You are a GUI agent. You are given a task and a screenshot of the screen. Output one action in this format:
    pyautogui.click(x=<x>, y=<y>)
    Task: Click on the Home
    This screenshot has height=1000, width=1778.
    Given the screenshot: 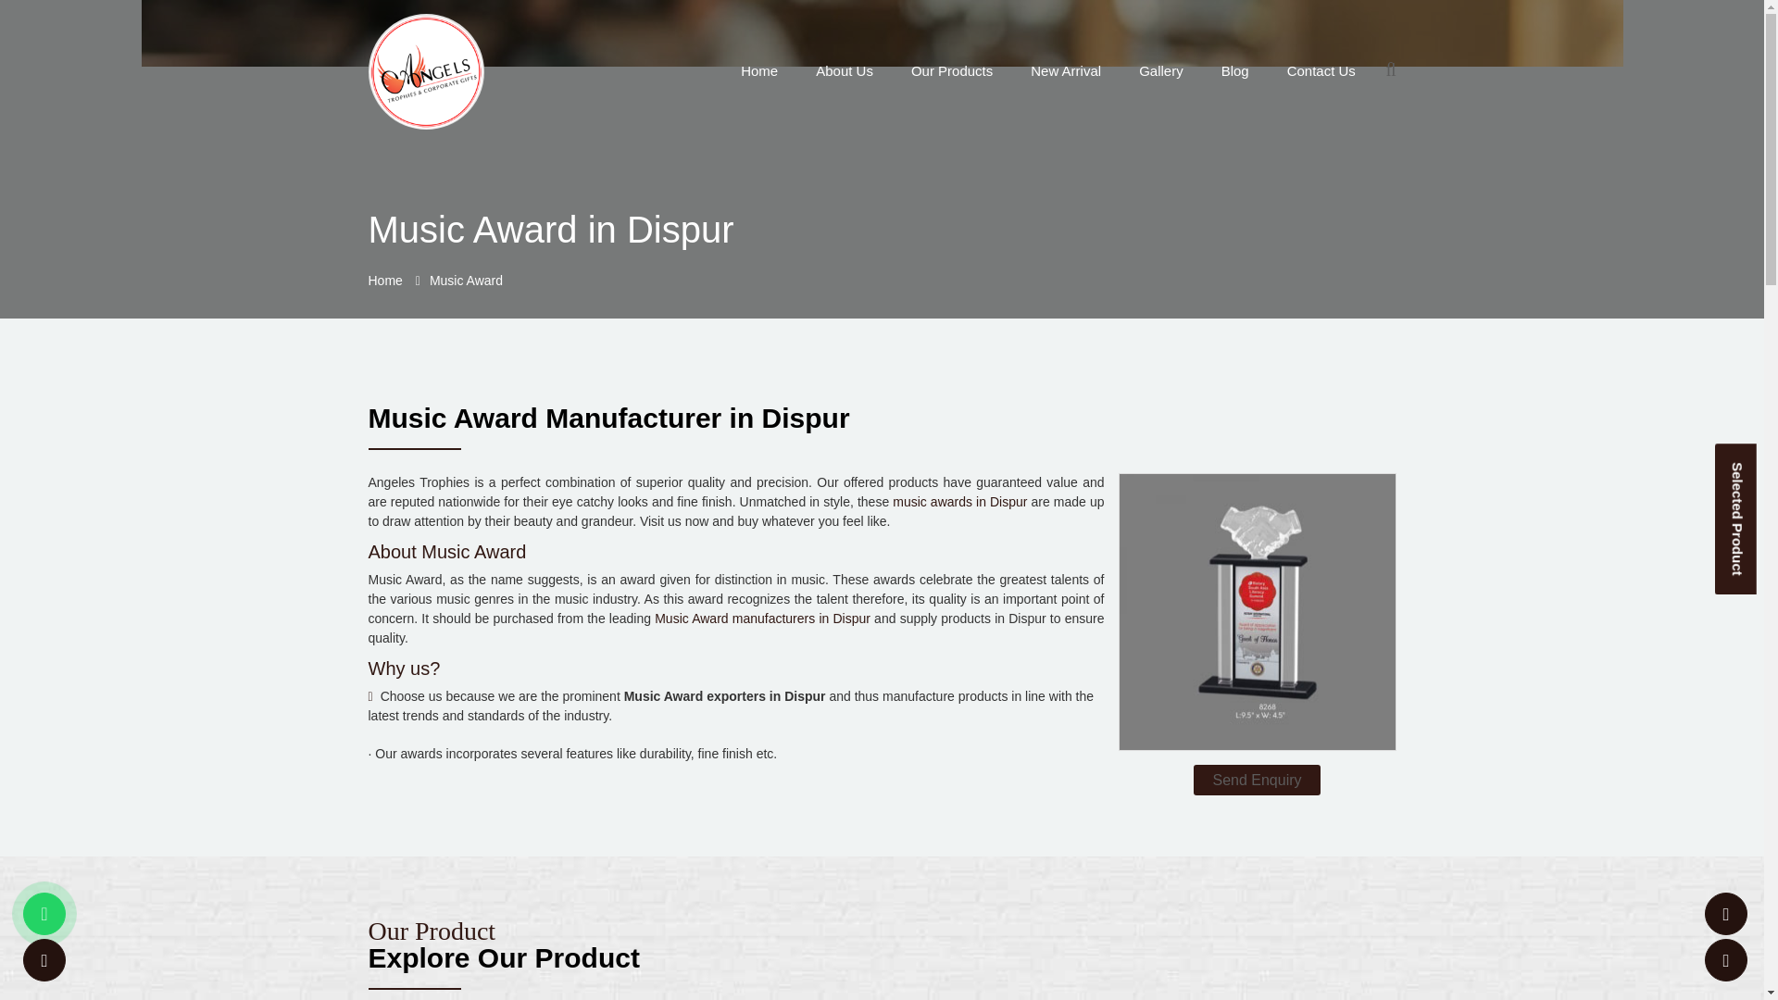 What is the action you would take?
    pyautogui.click(x=759, y=70)
    